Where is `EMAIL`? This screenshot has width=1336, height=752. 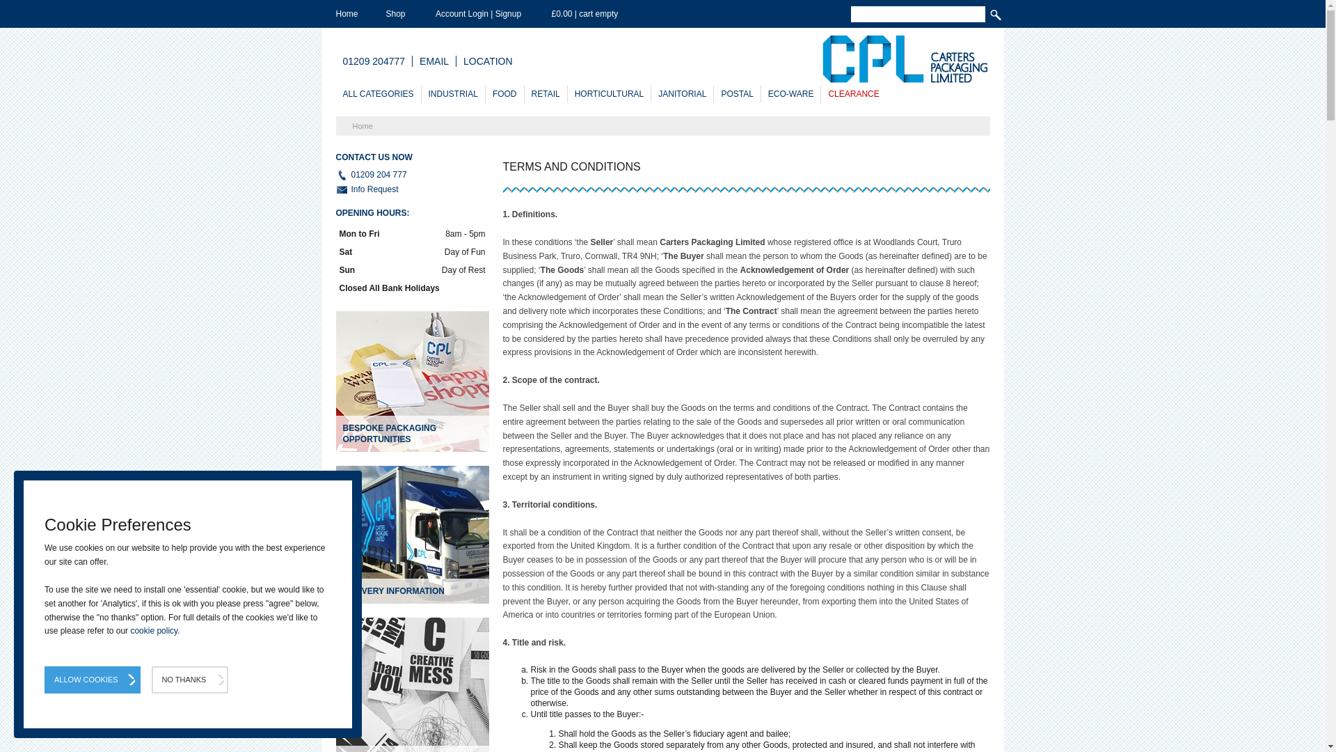 EMAIL is located at coordinates (434, 61).